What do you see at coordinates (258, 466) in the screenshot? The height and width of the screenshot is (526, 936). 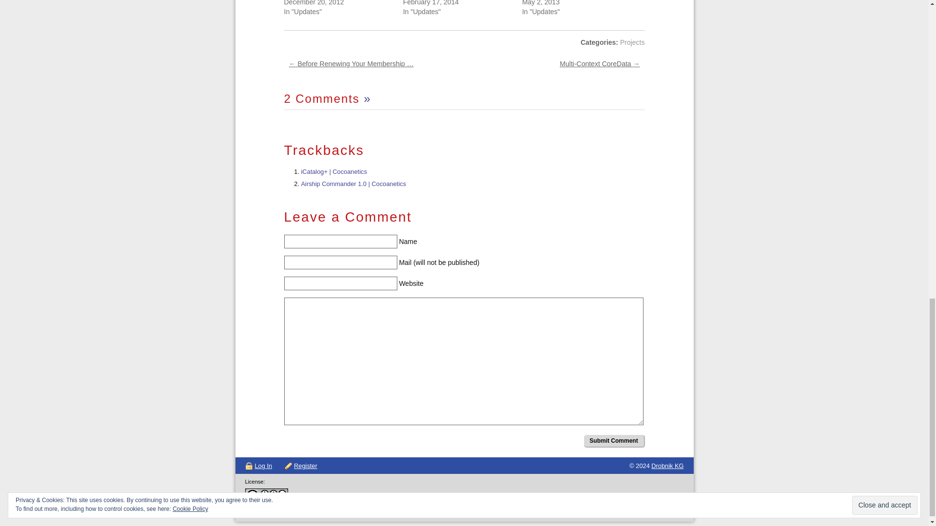 I see `Log In` at bounding box center [258, 466].